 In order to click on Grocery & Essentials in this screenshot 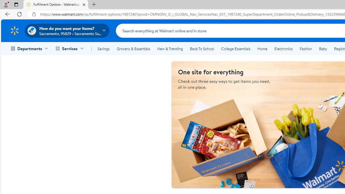, I will do `click(133, 48)`.